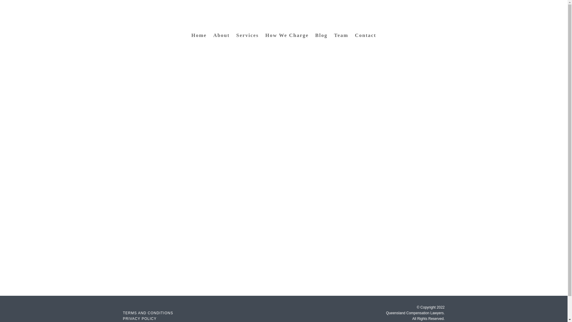 The image size is (572, 322). Describe the element at coordinates (222, 36) in the screenshot. I see `About` at that location.